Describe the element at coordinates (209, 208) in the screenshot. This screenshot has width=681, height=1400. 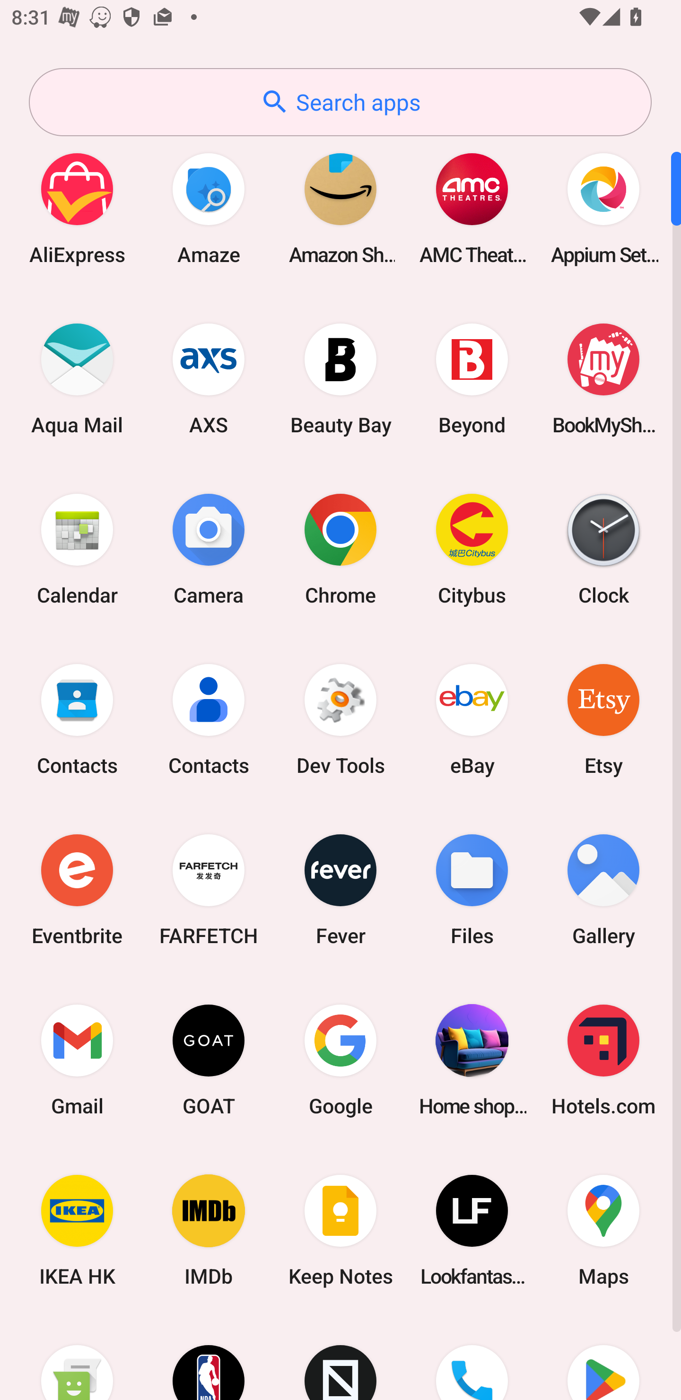
I see `Amaze` at that location.